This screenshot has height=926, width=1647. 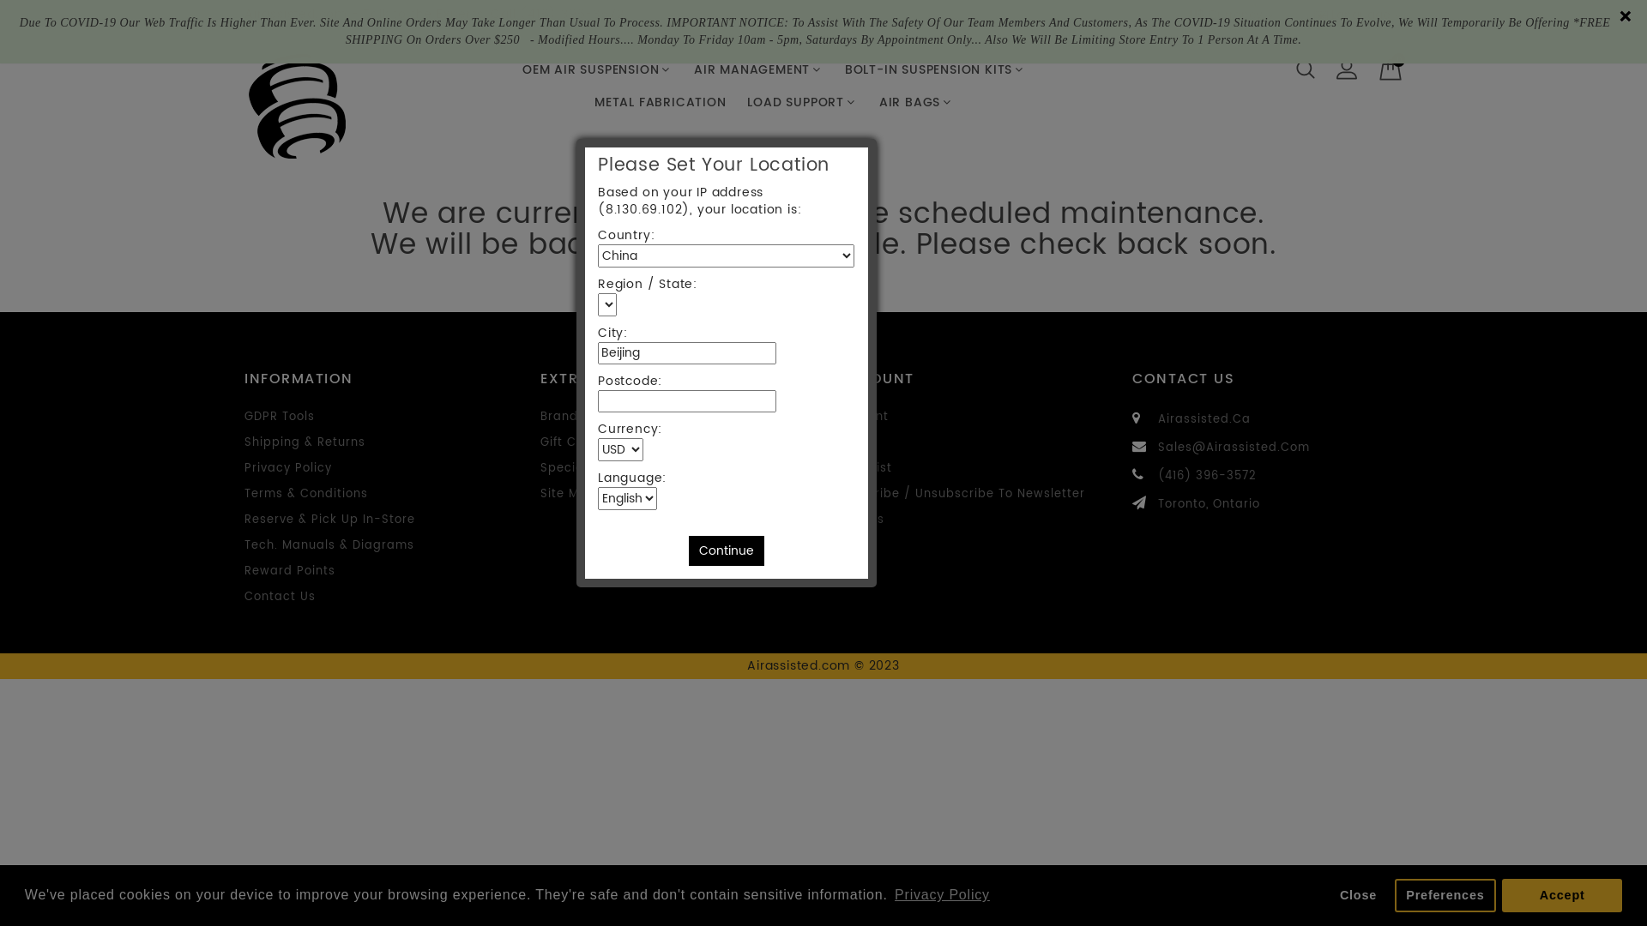 I want to click on U$ Currency , so click(x=1232, y=15).